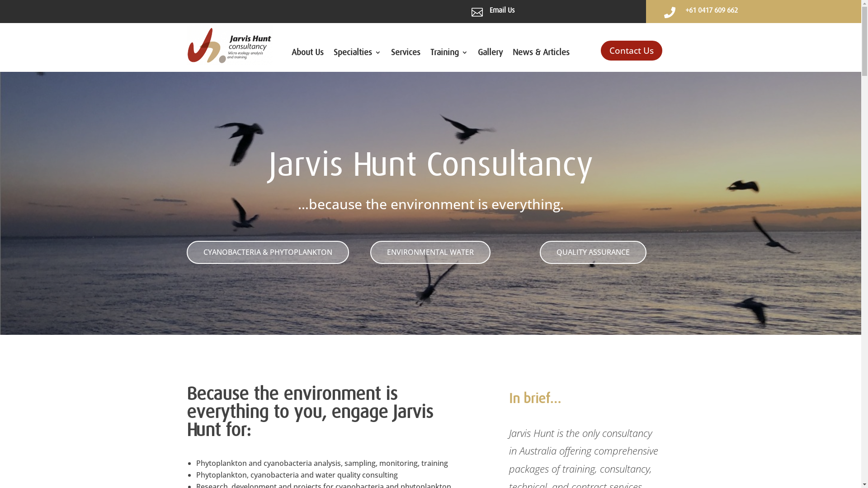  What do you see at coordinates (307, 54) in the screenshot?
I see `About Us` at bounding box center [307, 54].